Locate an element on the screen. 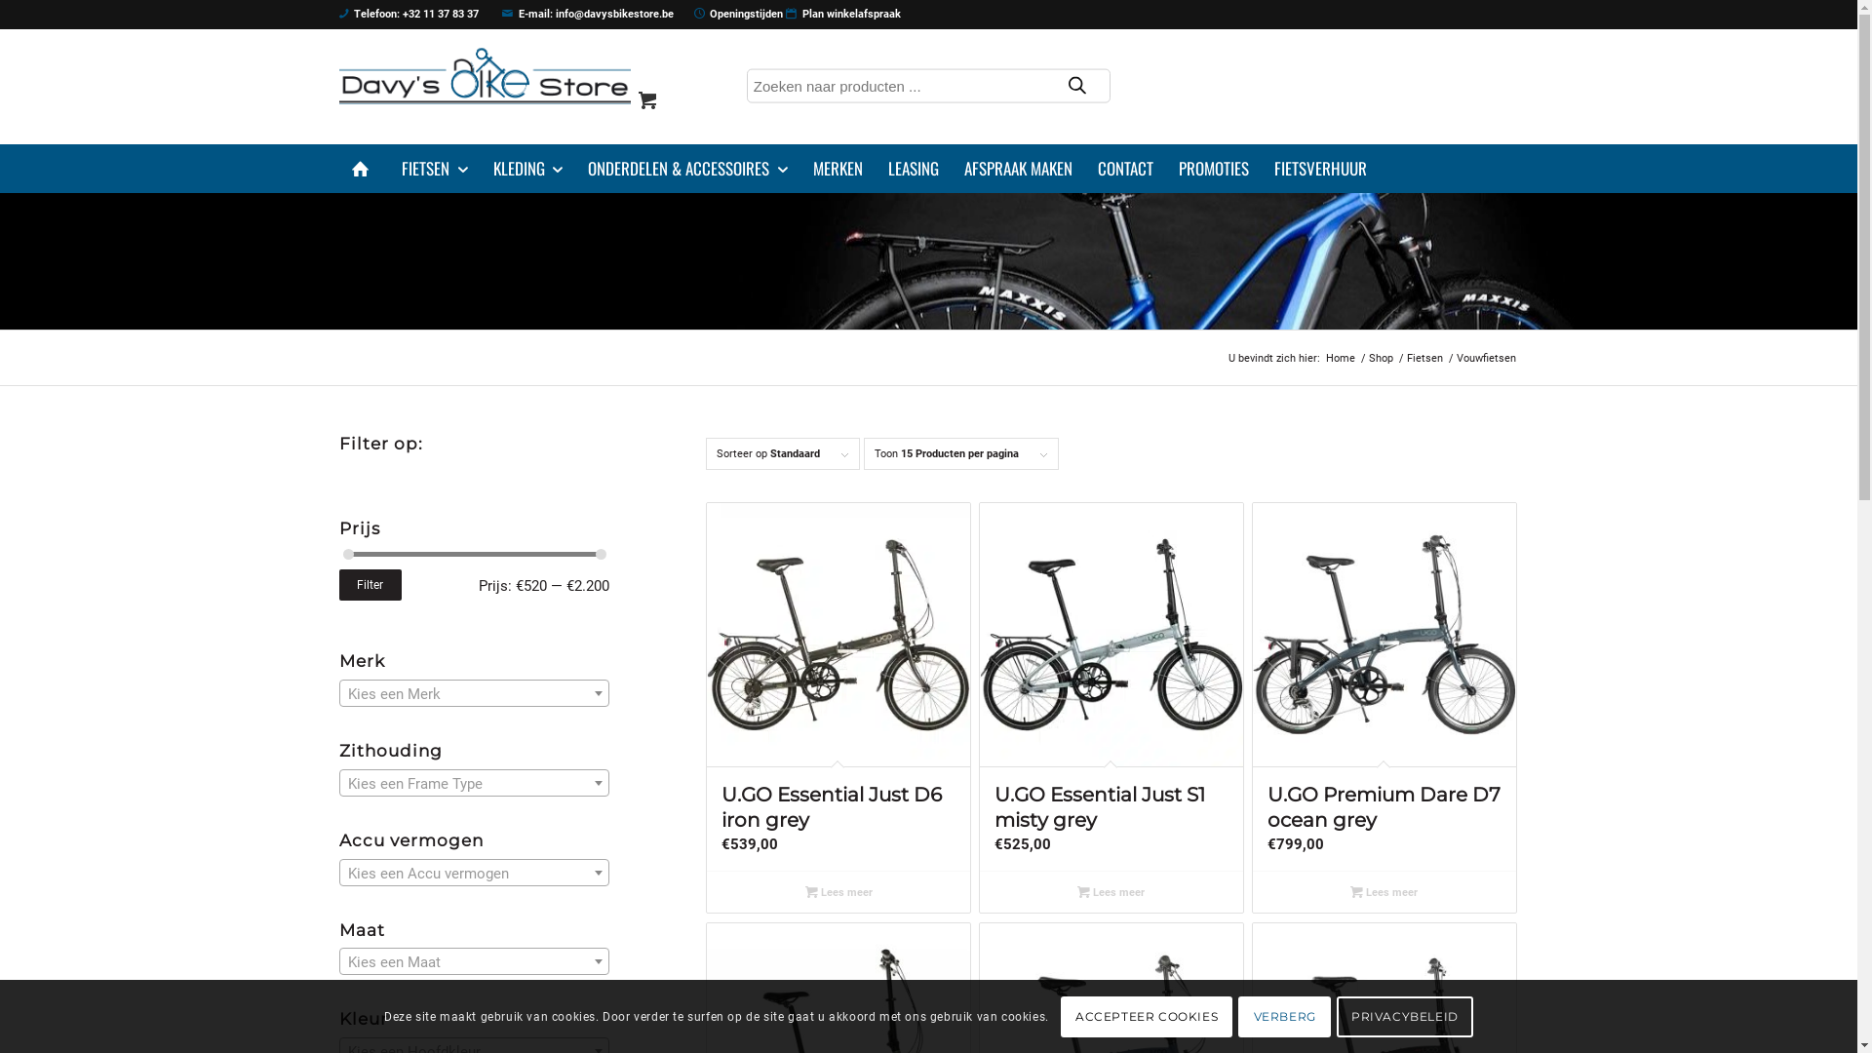 The image size is (1872, 1053). VERBERG is located at coordinates (1285, 1016).